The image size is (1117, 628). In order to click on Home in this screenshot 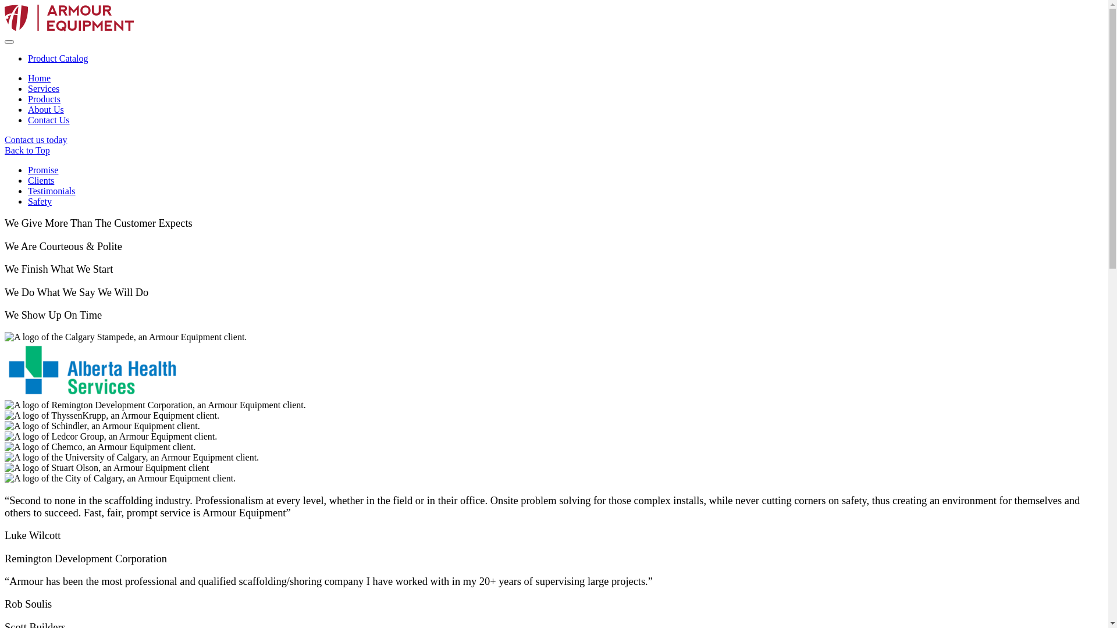, I will do `click(40, 78)`.